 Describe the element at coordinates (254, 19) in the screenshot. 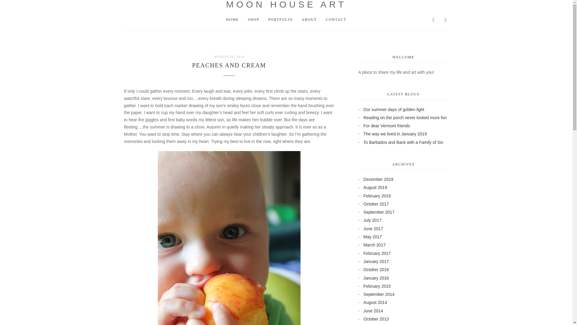

I see `SHOP` at that location.